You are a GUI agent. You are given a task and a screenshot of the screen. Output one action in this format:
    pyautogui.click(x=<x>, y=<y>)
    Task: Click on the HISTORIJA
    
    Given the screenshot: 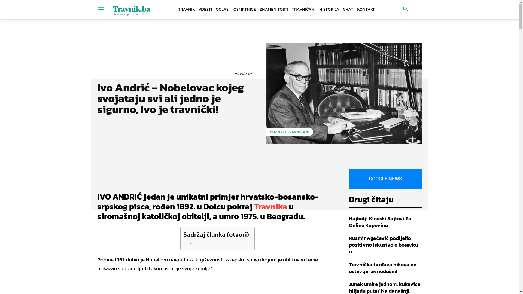 What is the action you would take?
    pyautogui.click(x=329, y=9)
    